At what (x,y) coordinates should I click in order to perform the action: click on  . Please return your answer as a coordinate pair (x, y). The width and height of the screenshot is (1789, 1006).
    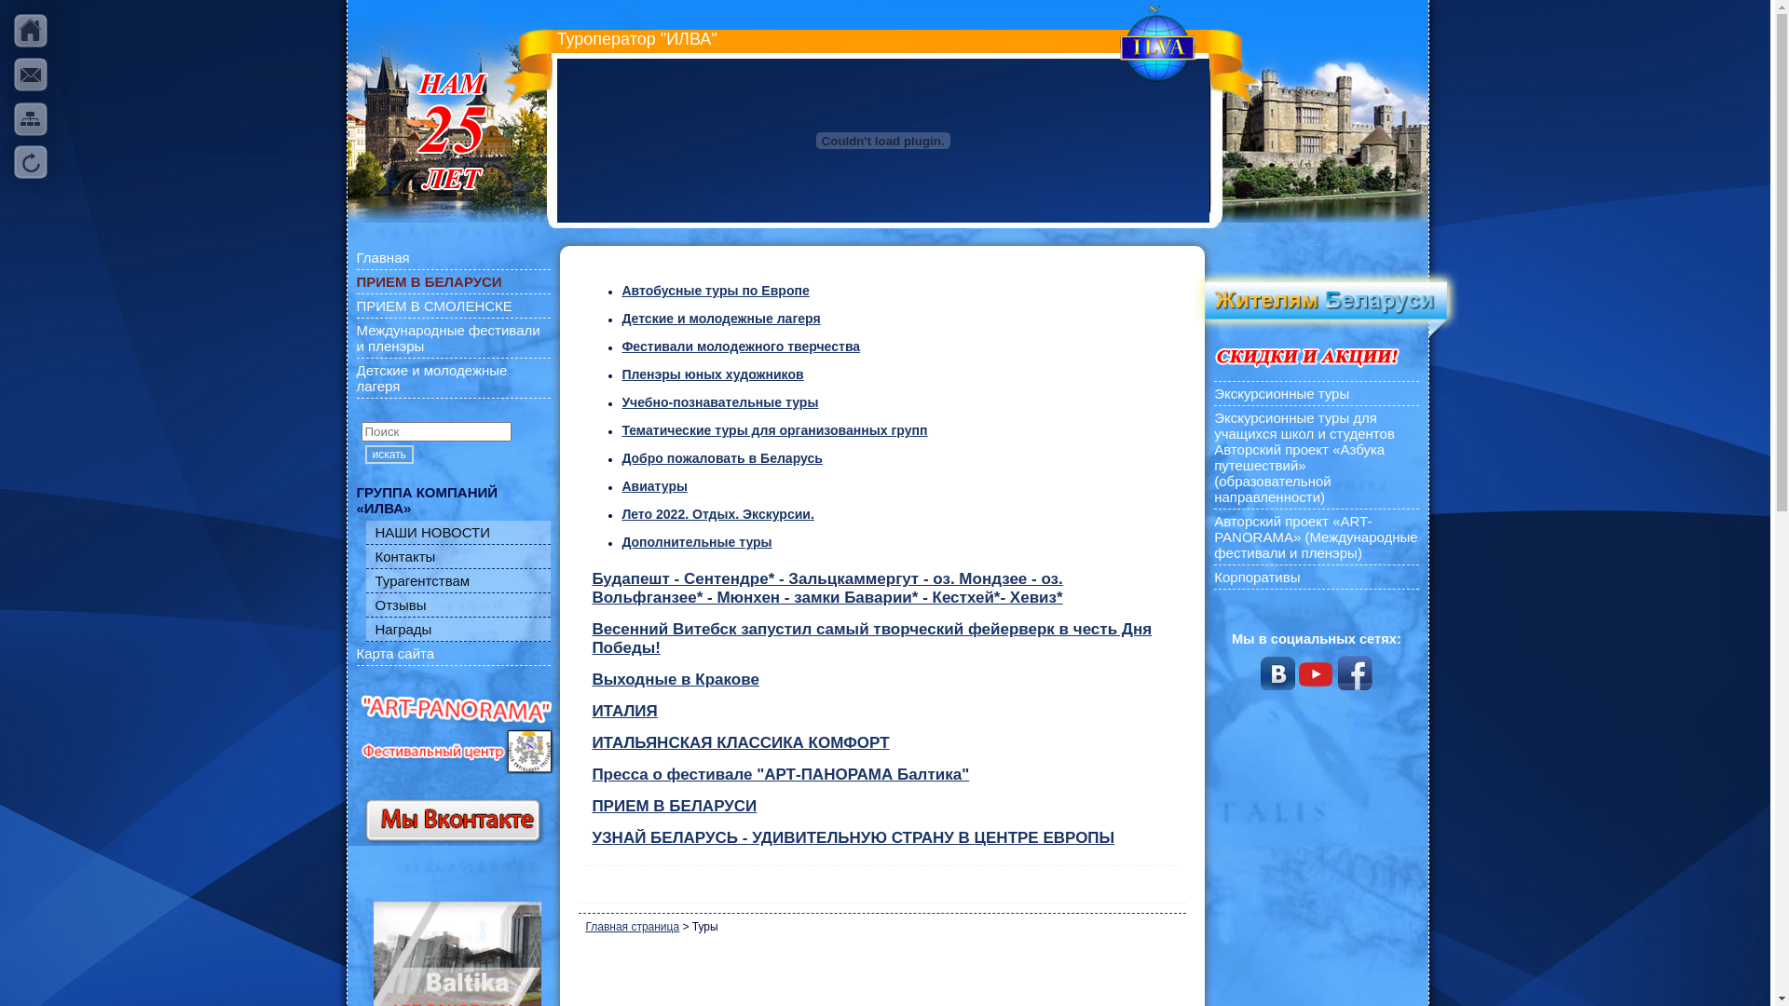
    Looking at the image, I should click on (32, 32).